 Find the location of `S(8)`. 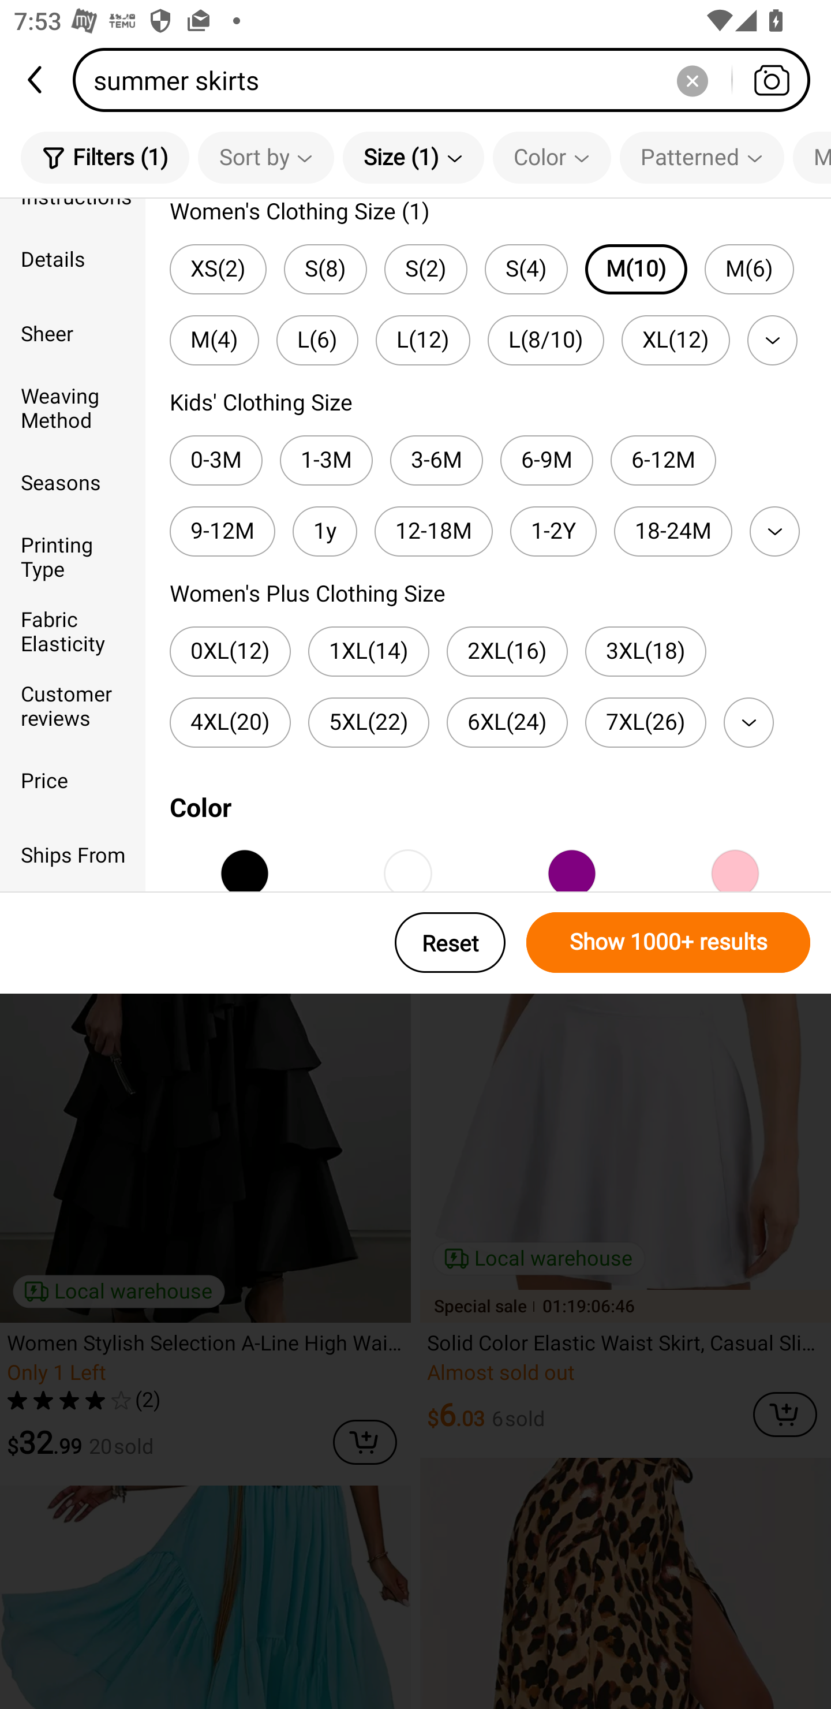

S(8) is located at coordinates (325, 269).